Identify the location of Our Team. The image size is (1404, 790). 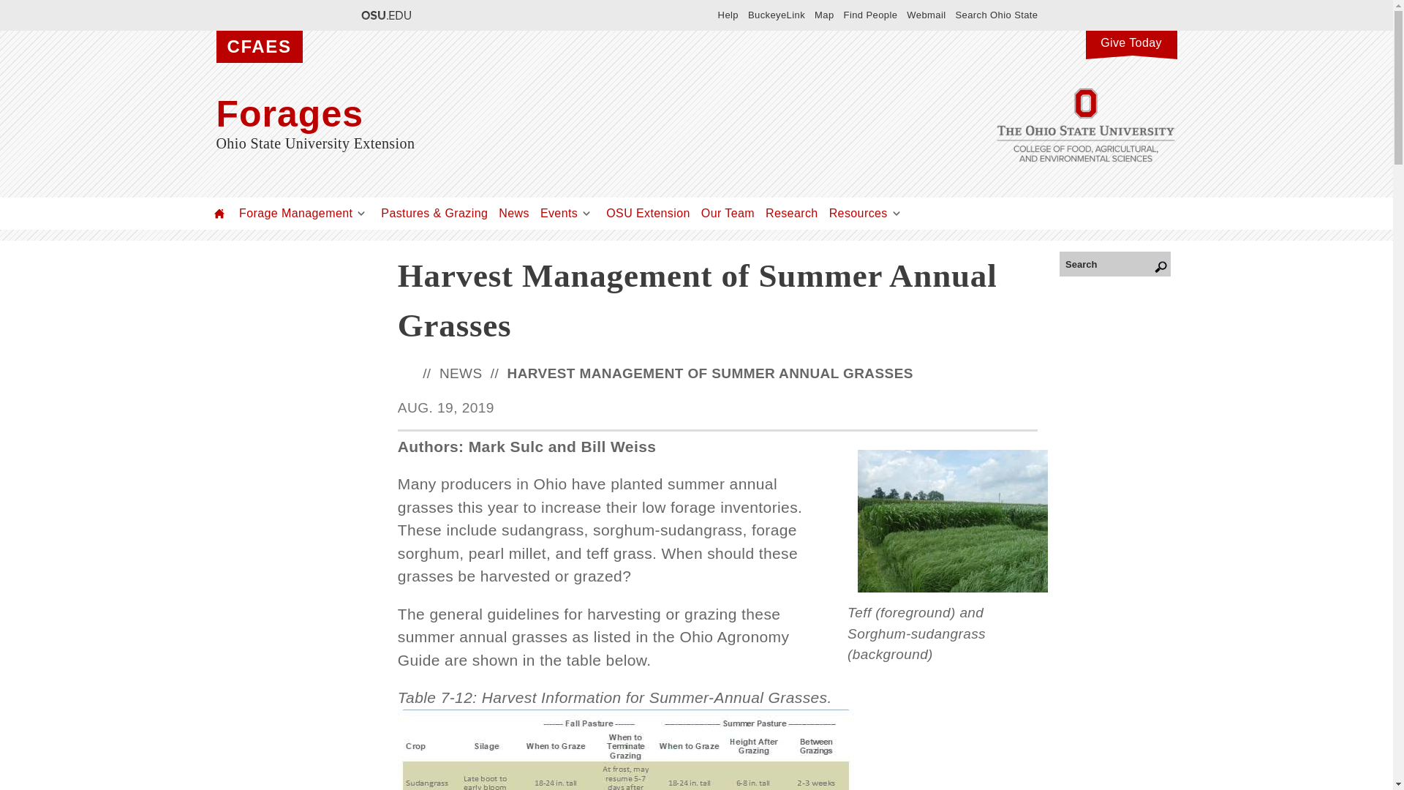
(728, 213).